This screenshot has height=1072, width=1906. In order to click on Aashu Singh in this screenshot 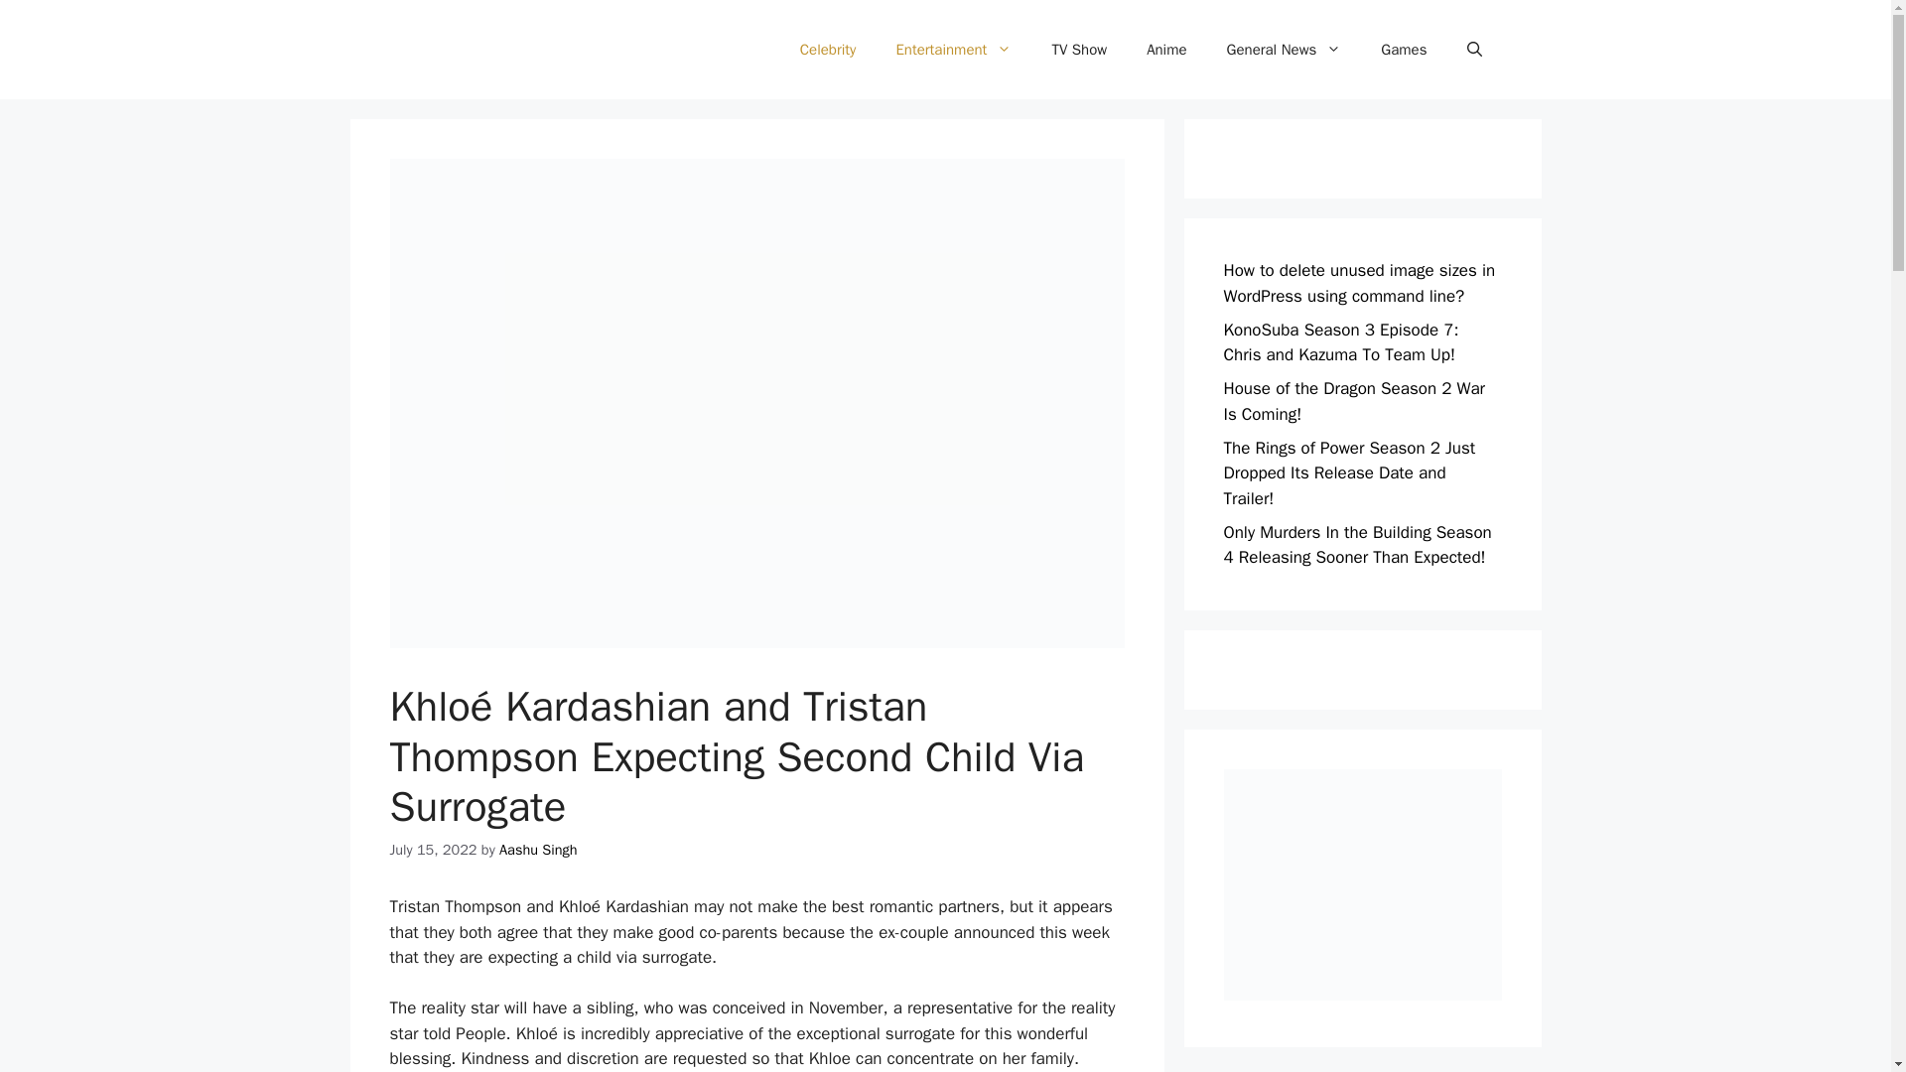, I will do `click(538, 850)`.